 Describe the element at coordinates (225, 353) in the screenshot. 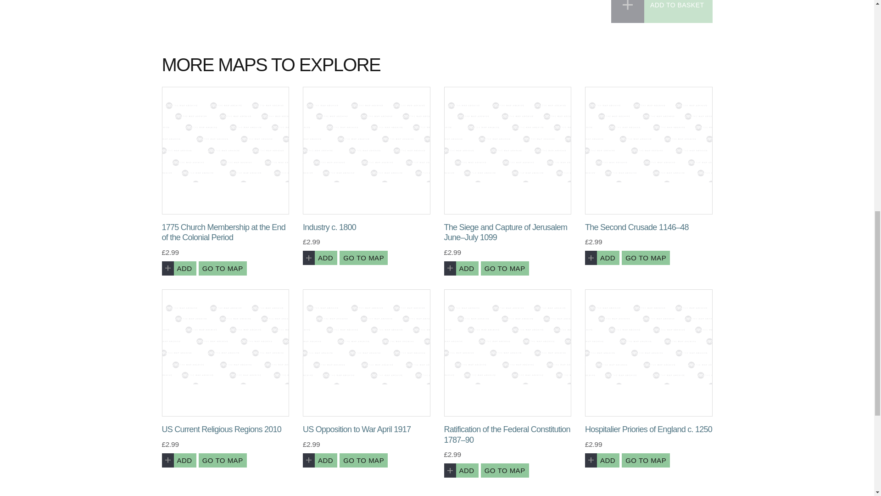

I see `US Current Religious Regions 2010` at that location.